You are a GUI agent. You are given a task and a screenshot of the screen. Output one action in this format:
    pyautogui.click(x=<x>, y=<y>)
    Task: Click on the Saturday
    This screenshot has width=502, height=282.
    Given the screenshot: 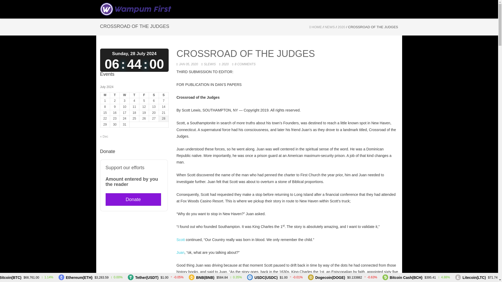 What is the action you would take?
    pyautogui.click(x=154, y=95)
    